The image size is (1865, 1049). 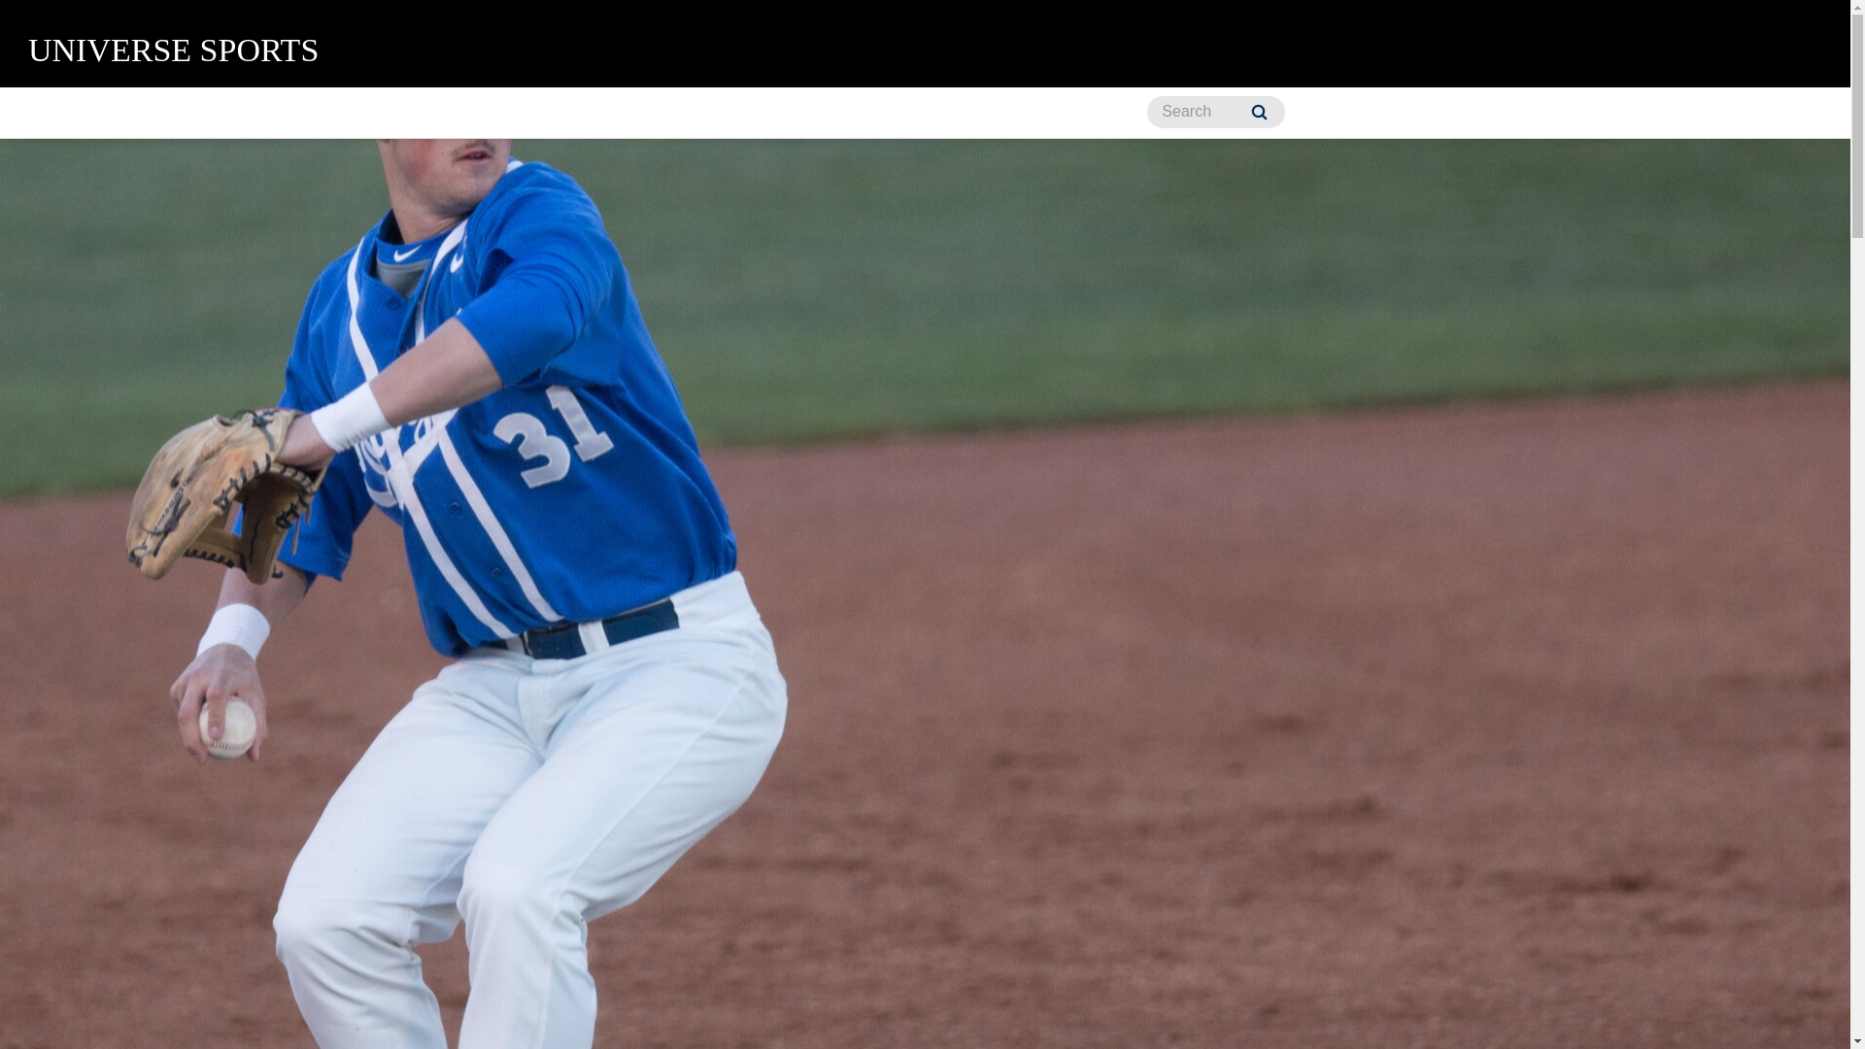 I want to click on Swim and Dive, so click(x=717, y=113).